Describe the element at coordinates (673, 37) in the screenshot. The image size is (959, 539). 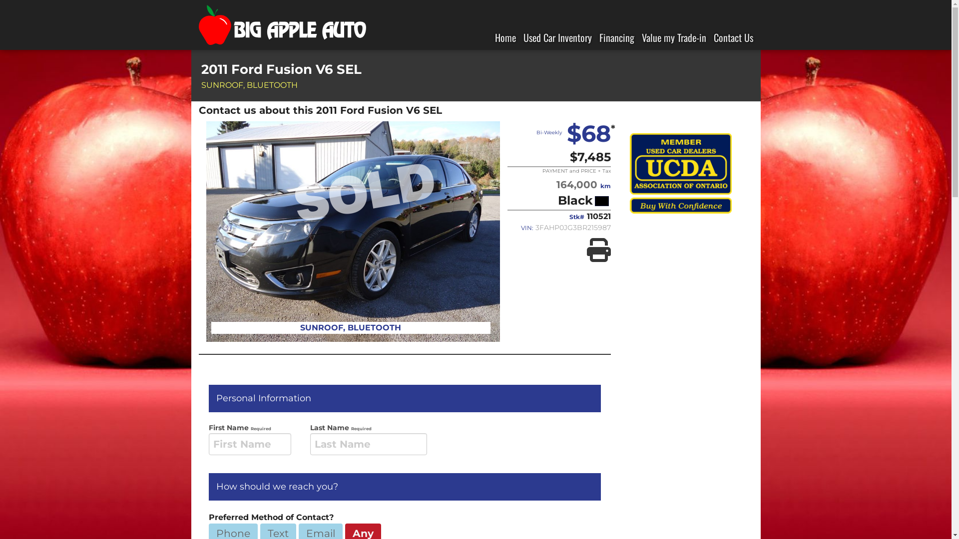
I see `Value my Trade-in` at that location.